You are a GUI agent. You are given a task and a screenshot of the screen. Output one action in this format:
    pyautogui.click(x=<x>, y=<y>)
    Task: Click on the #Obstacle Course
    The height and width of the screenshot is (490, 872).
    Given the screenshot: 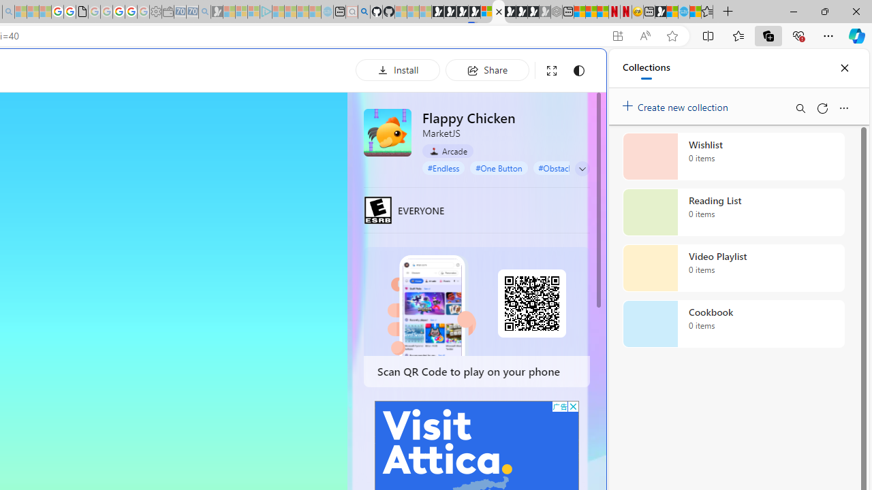 What is the action you would take?
    pyautogui.click(x=570, y=167)
    